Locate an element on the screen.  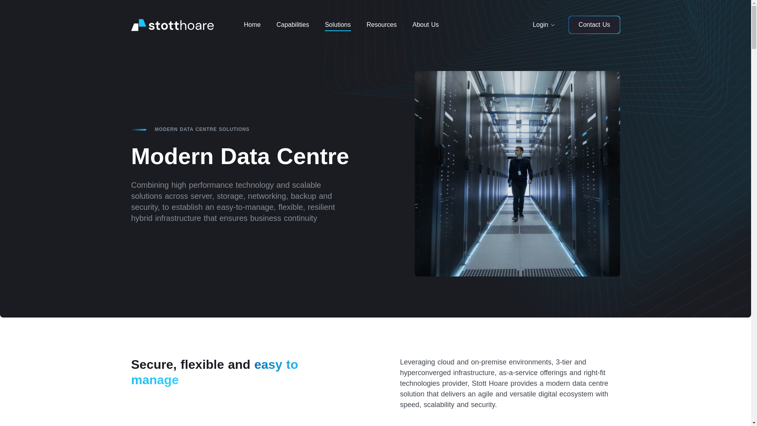
About Us is located at coordinates (425, 25).